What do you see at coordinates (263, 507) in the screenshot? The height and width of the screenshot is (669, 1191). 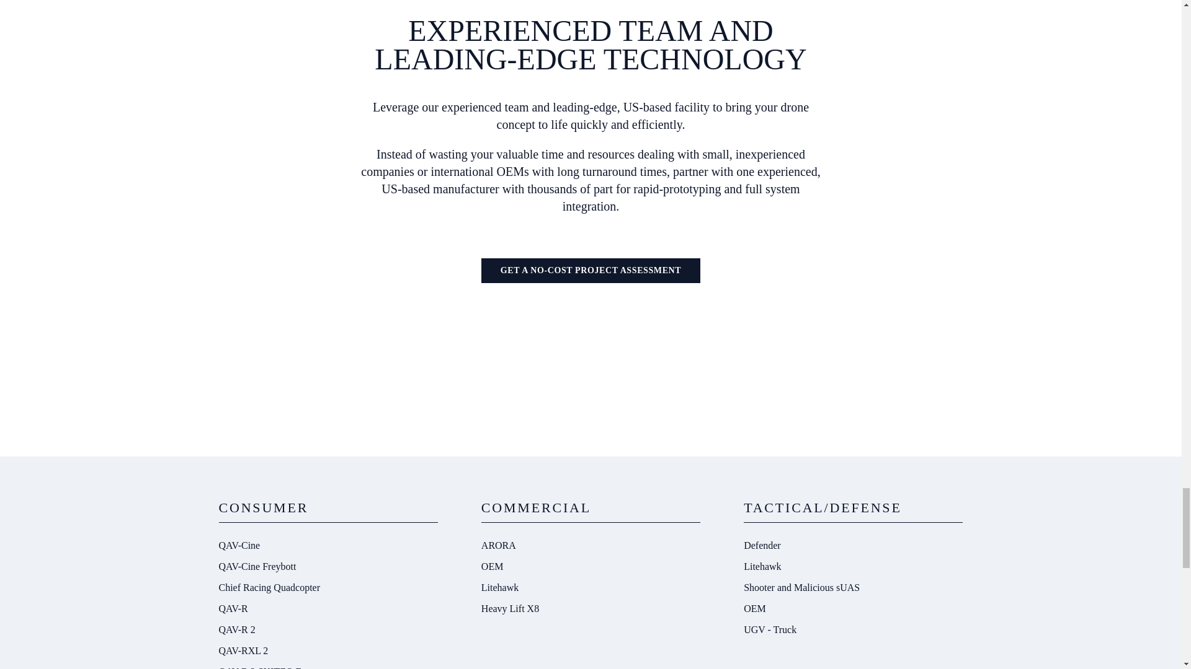 I see `CONSUMER` at bounding box center [263, 507].